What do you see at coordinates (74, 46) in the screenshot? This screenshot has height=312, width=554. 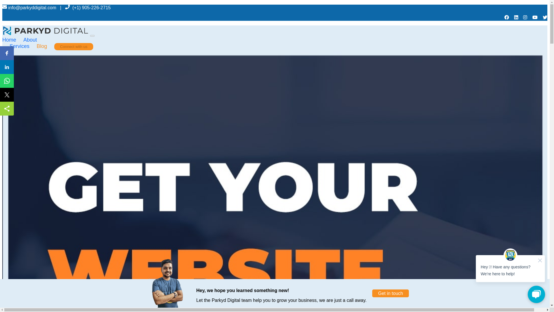 I see `Connect with us` at bounding box center [74, 46].